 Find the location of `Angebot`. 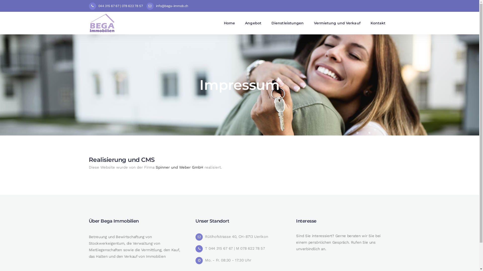

Angebot is located at coordinates (253, 23).